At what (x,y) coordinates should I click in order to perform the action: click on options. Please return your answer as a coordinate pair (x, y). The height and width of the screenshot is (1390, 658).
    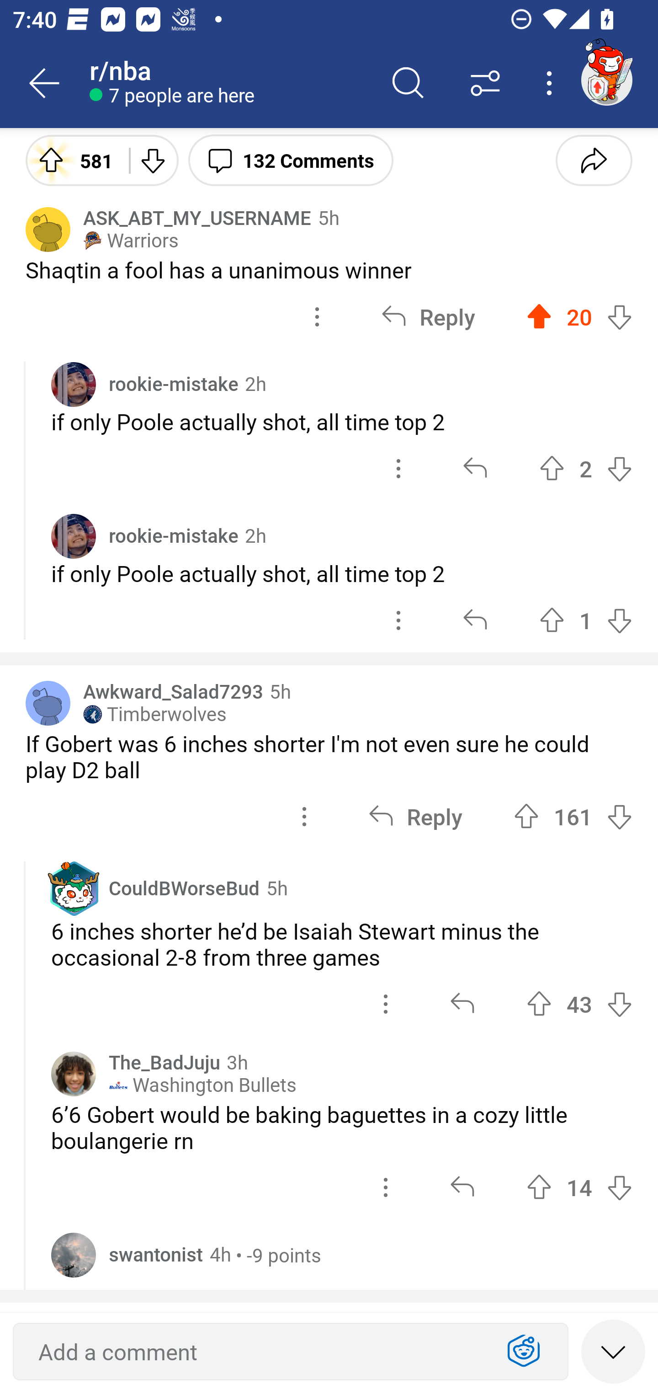
    Looking at the image, I should click on (317, 317).